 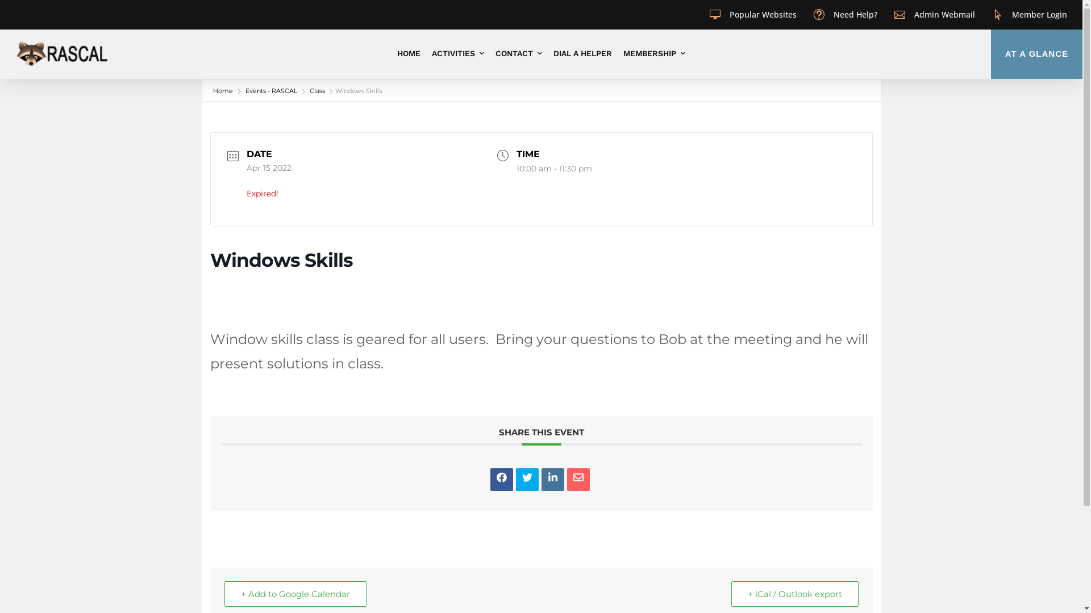 I want to click on Member Login, so click(x=1040, y=15).